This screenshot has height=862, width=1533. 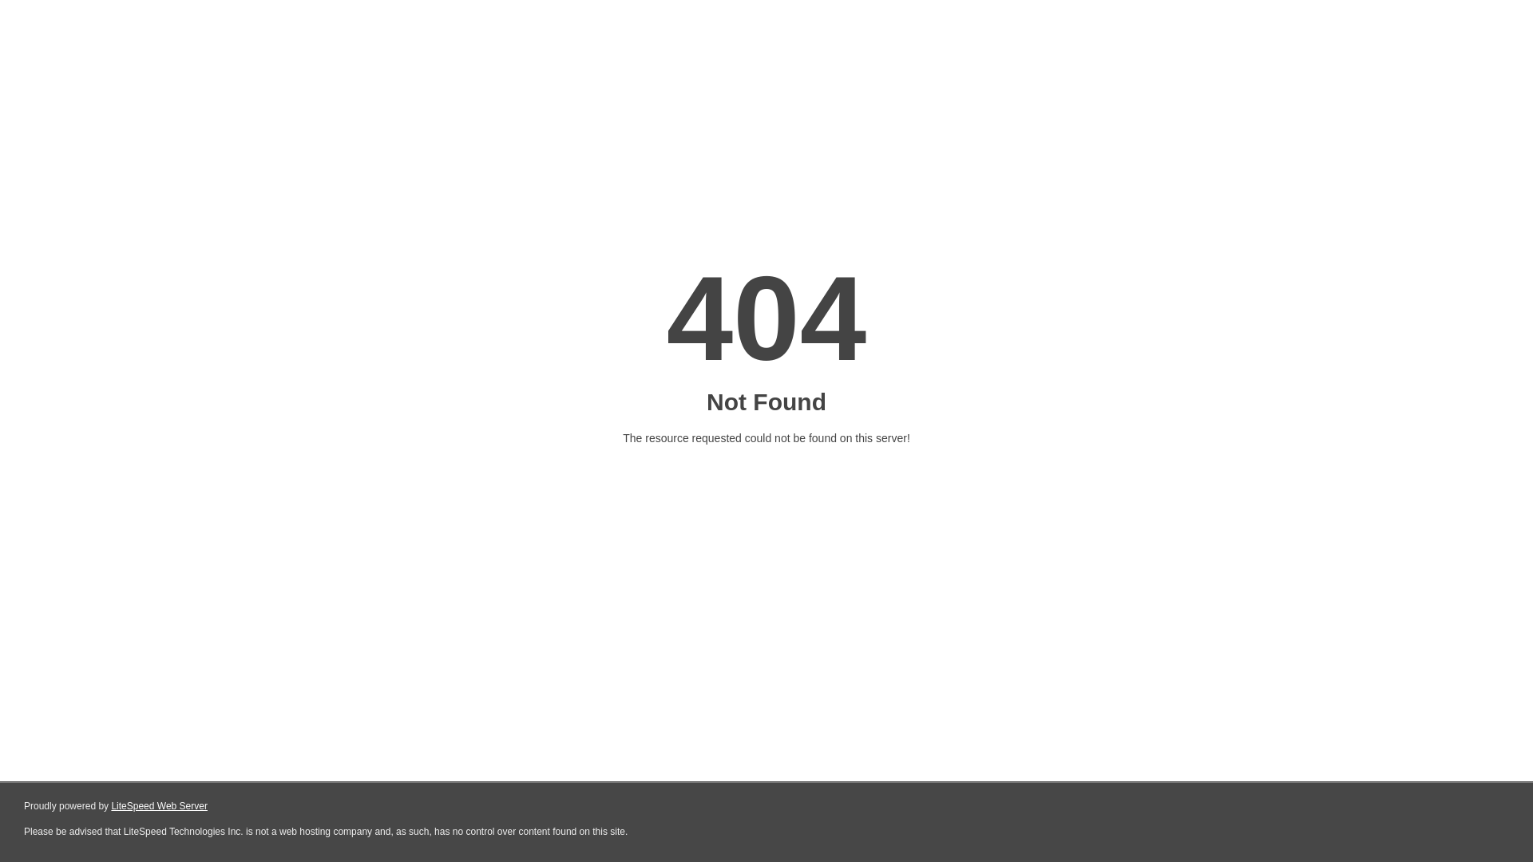 What do you see at coordinates (160, 806) in the screenshot?
I see `LiteSpeed Web Server` at bounding box center [160, 806].